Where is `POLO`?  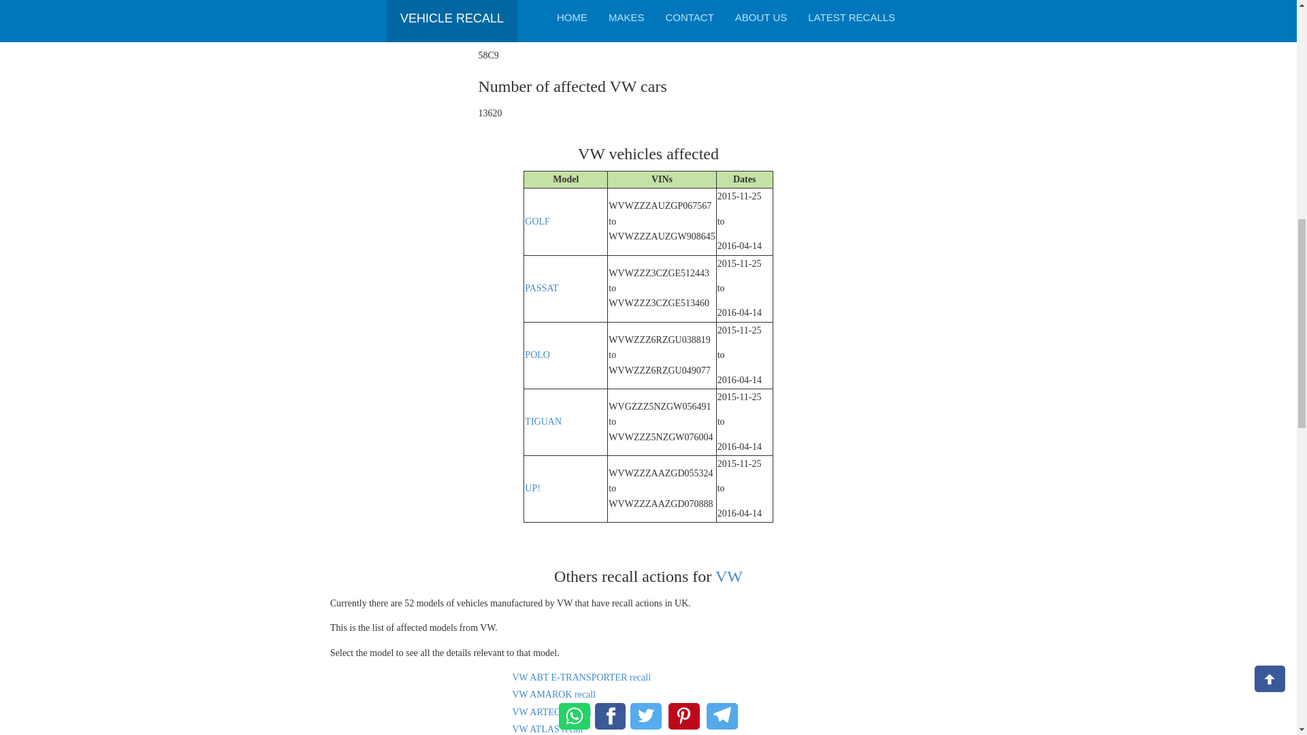 POLO is located at coordinates (538, 355).